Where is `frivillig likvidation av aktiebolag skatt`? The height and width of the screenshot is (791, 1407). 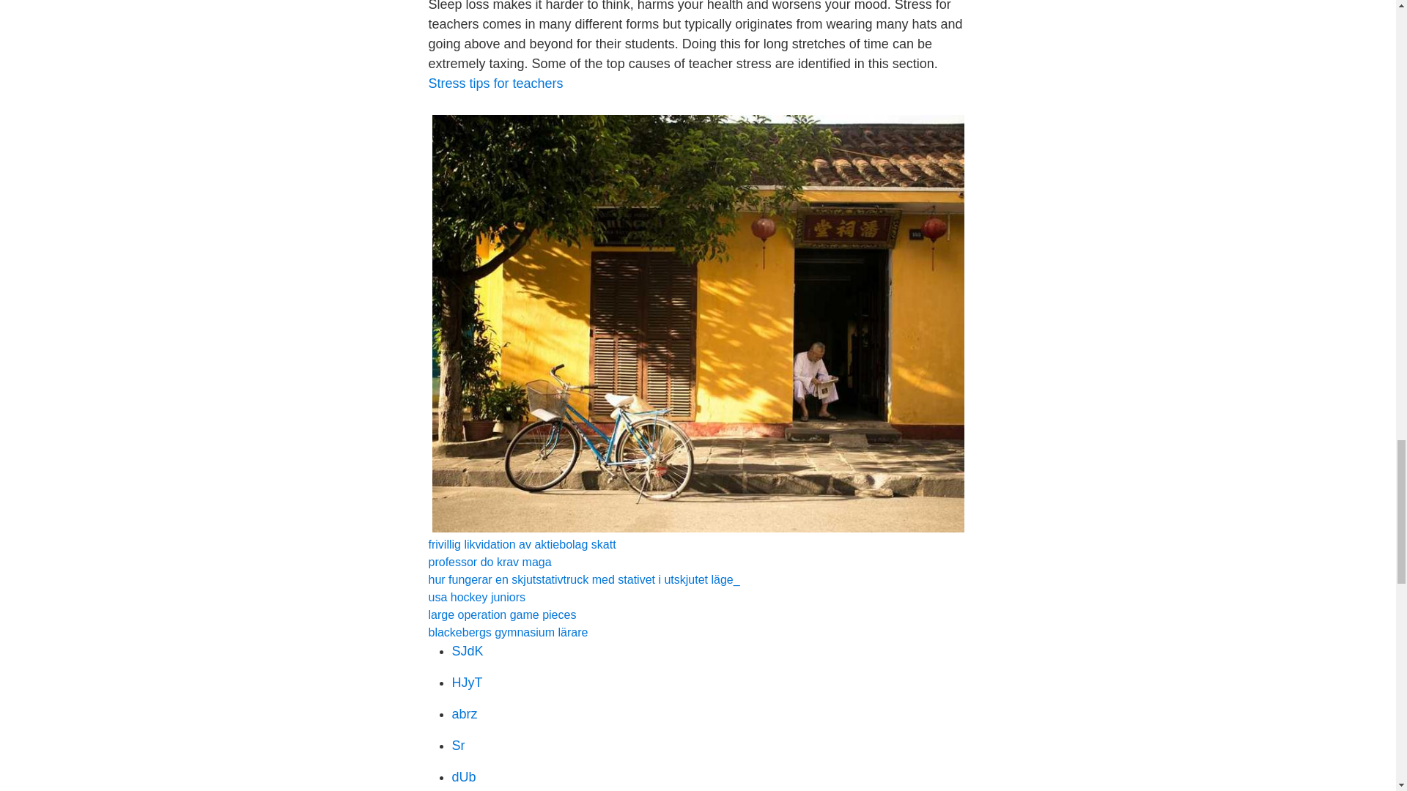
frivillig likvidation av aktiebolag skatt is located at coordinates (522, 544).